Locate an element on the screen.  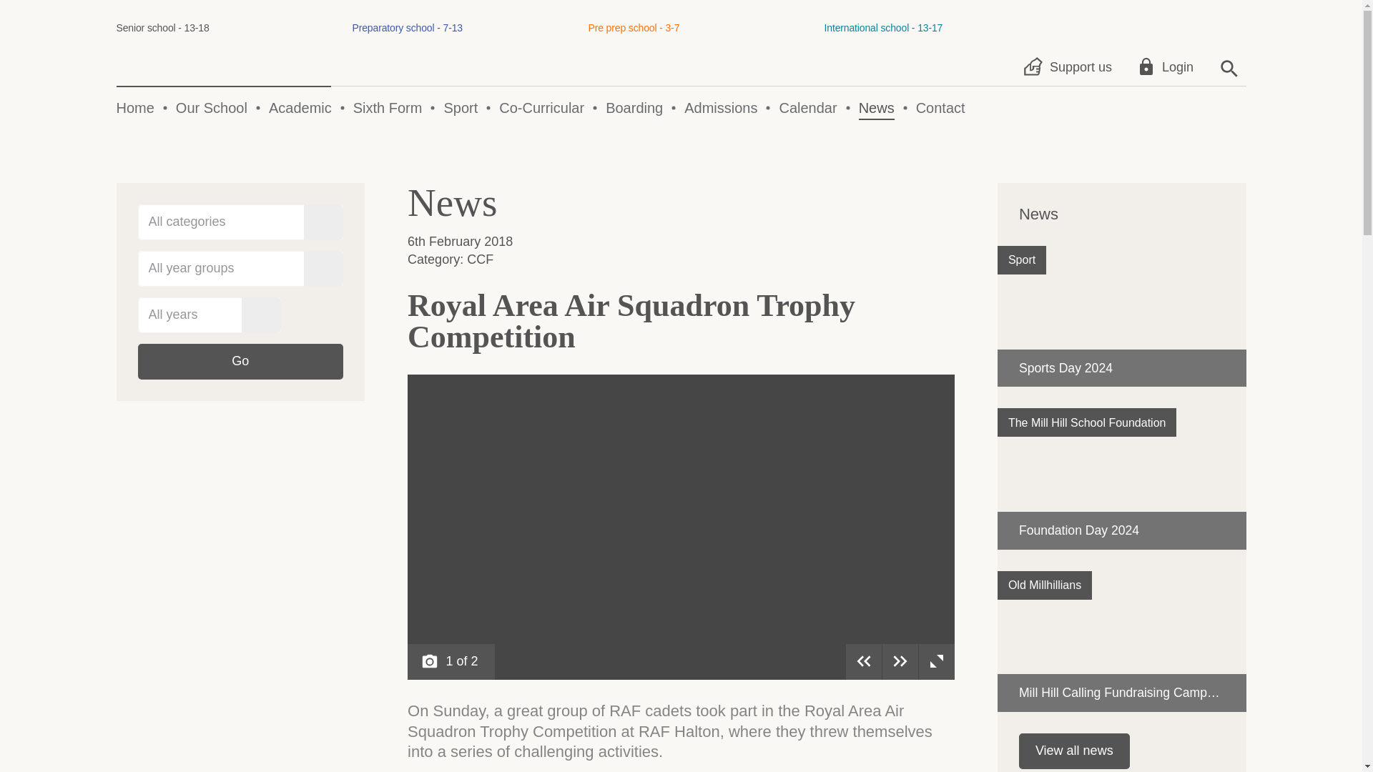
Next image is located at coordinates (900, 662).